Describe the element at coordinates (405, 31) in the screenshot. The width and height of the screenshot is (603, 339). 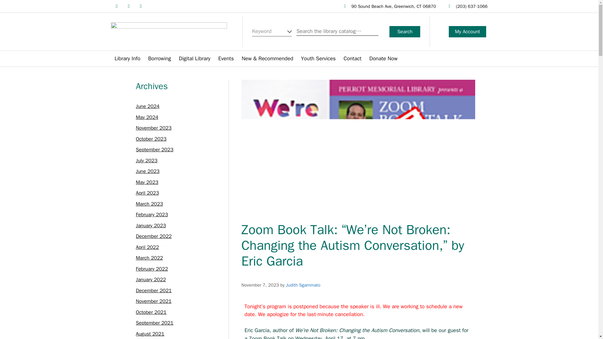
I see `Search` at that location.